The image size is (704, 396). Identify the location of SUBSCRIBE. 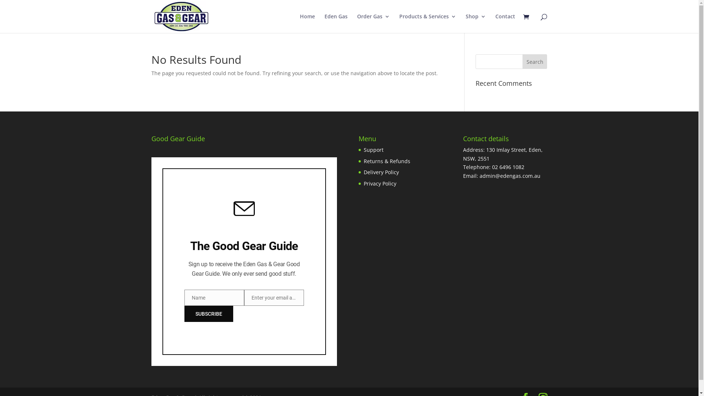
(208, 314).